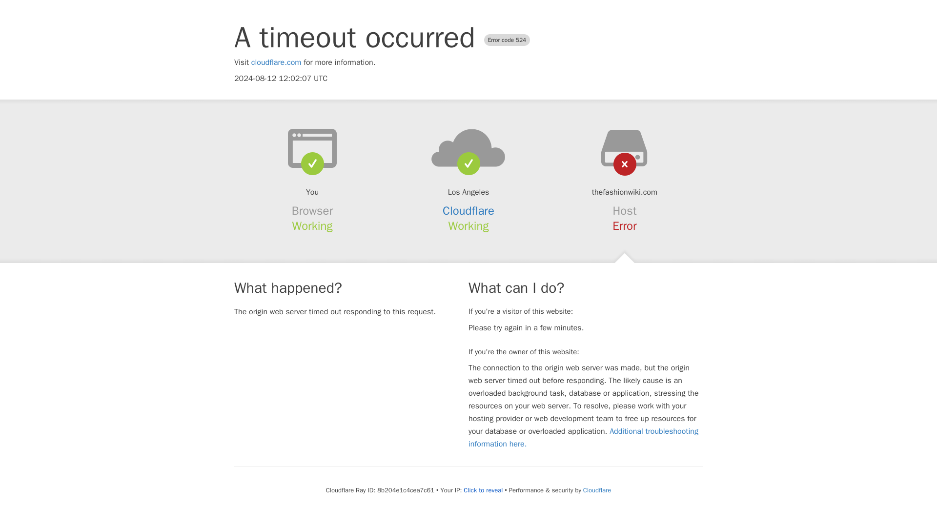 This screenshot has height=527, width=937. What do you see at coordinates (468, 211) in the screenshot?
I see `Cloudflare` at bounding box center [468, 211].